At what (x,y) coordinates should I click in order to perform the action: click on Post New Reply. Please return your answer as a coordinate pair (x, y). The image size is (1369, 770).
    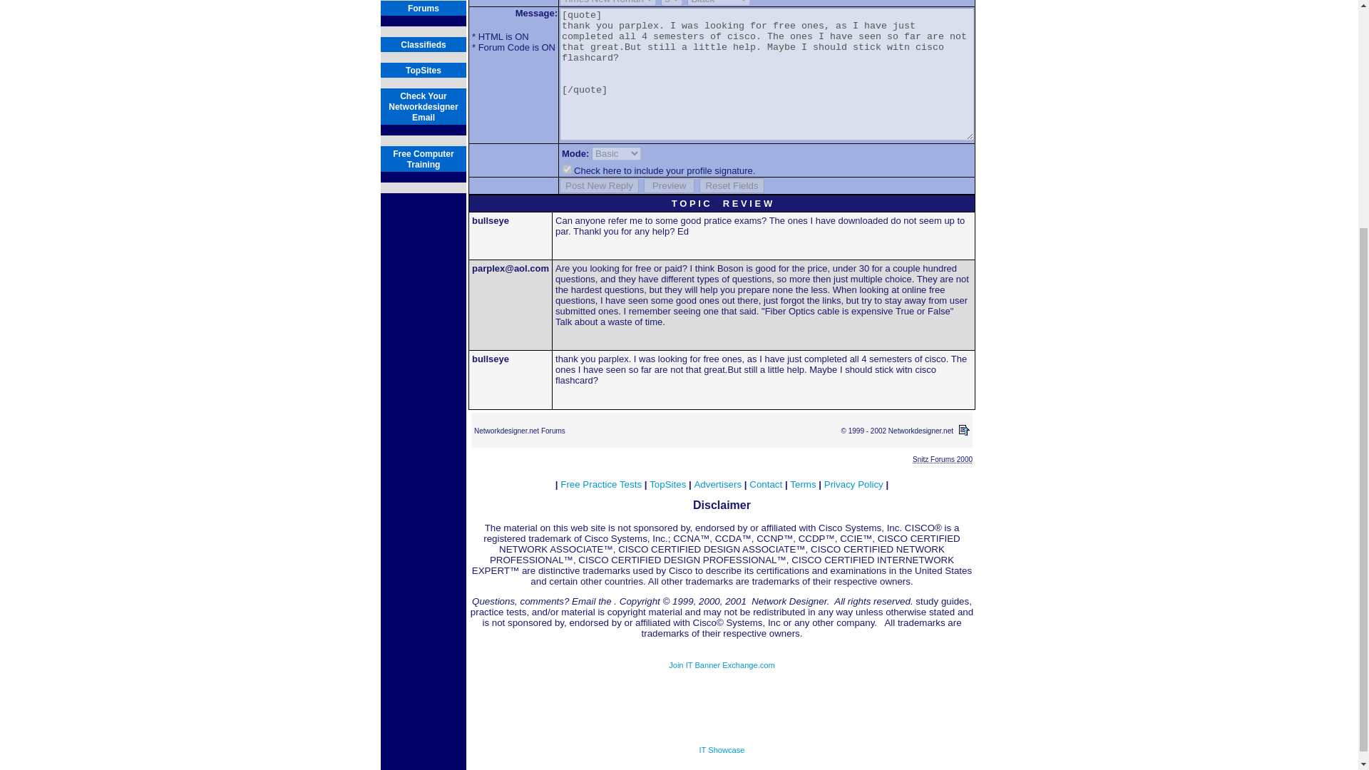
    Looking at the image, I should click on (765, 483).